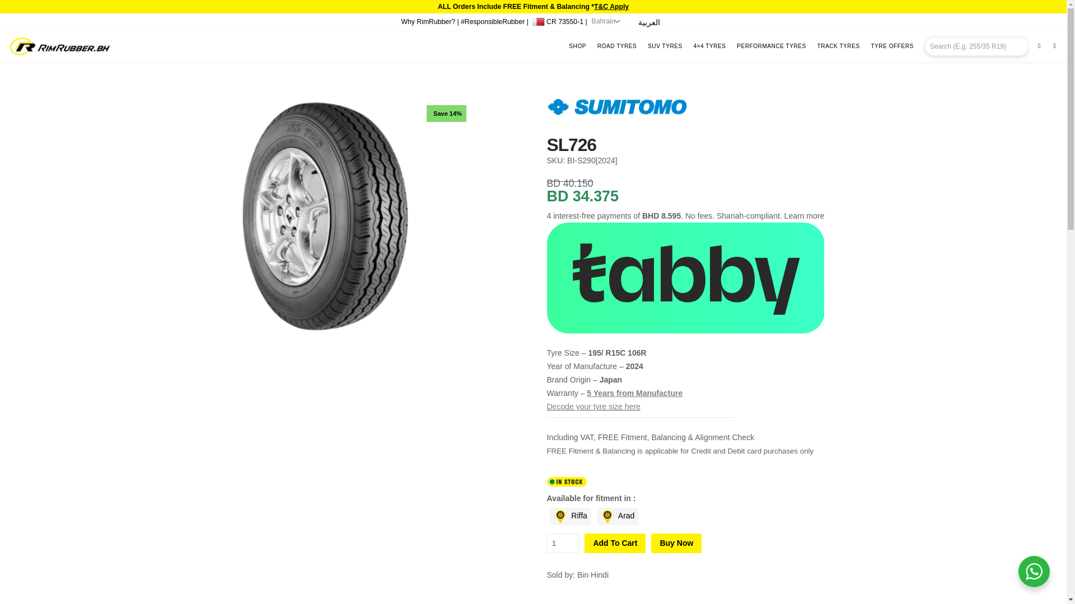  Describe the element at coordinates (592, 407) in the screenshot. I see `Decode your tyre size here` at that location.